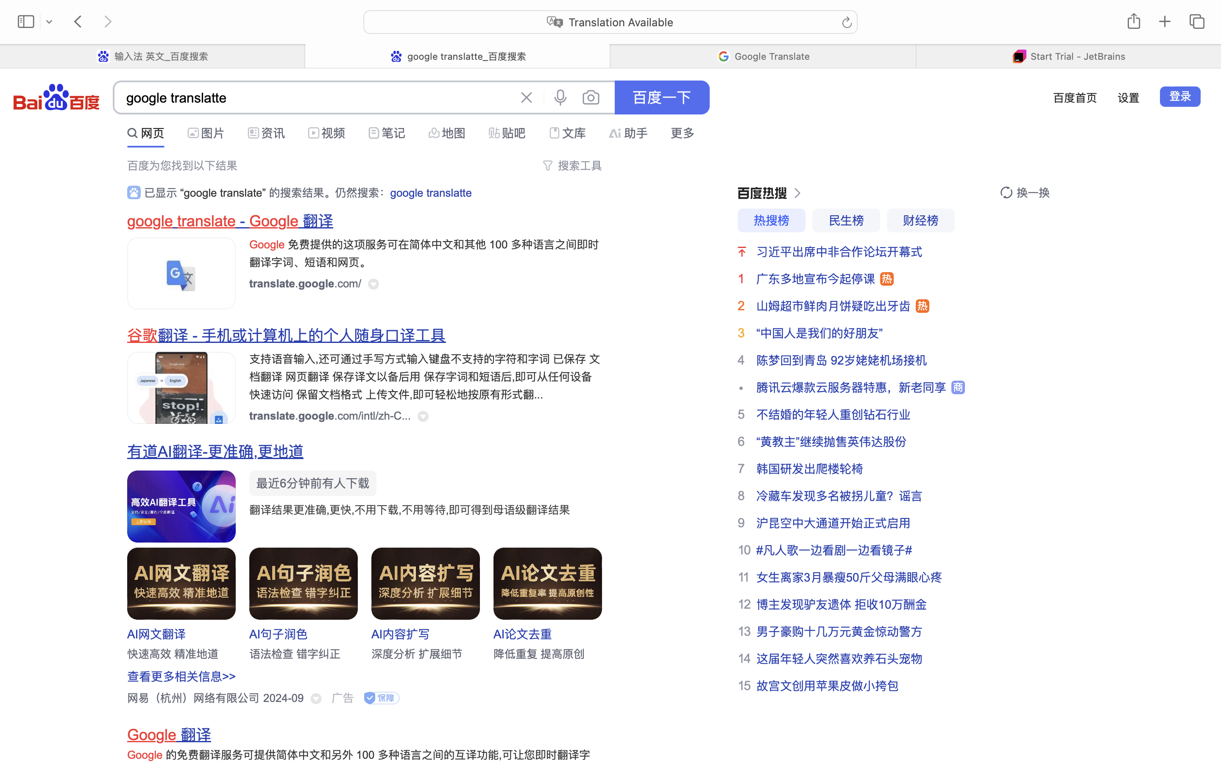 This screenshot has height=763, width=1221. What do you see at coordinates (1129, 97) in the screenshot?
I see `设置` at bounding box center [1129, 97].